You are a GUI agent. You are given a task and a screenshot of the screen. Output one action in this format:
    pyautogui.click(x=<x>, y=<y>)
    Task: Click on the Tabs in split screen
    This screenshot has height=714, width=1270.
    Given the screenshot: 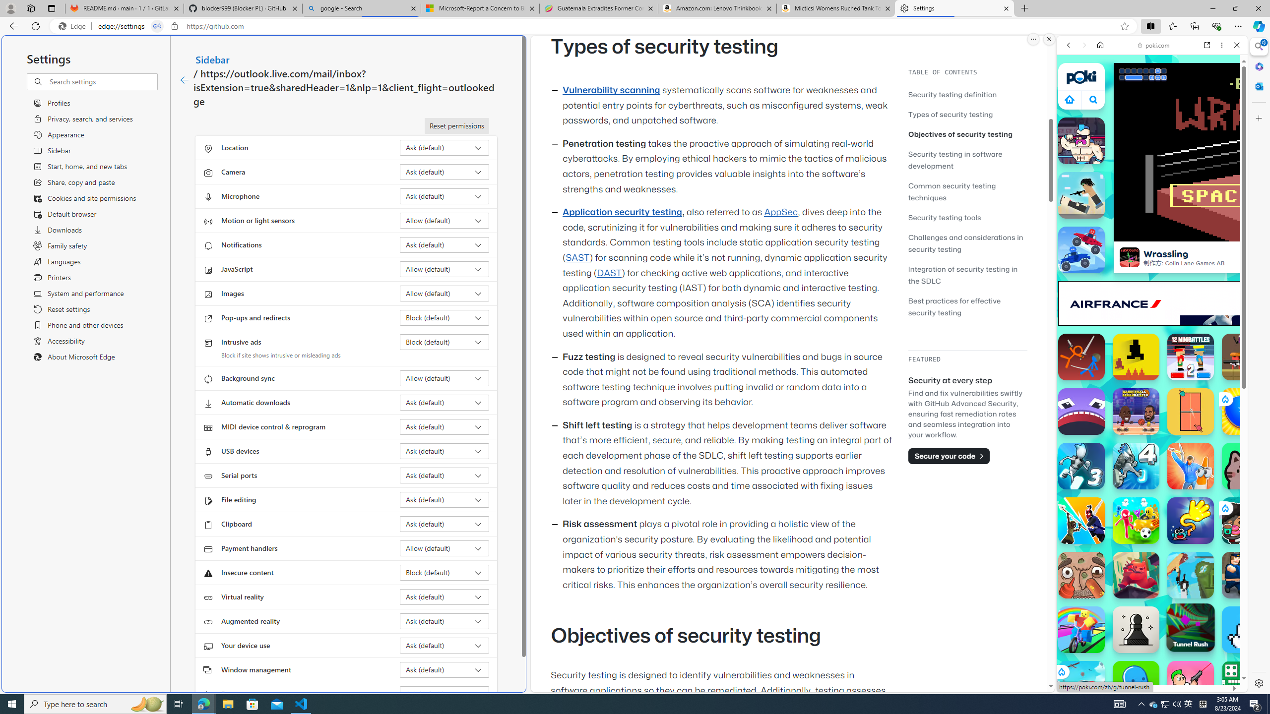 What is the action you would take?
    pyautogui.click(x=157, y=26)
    